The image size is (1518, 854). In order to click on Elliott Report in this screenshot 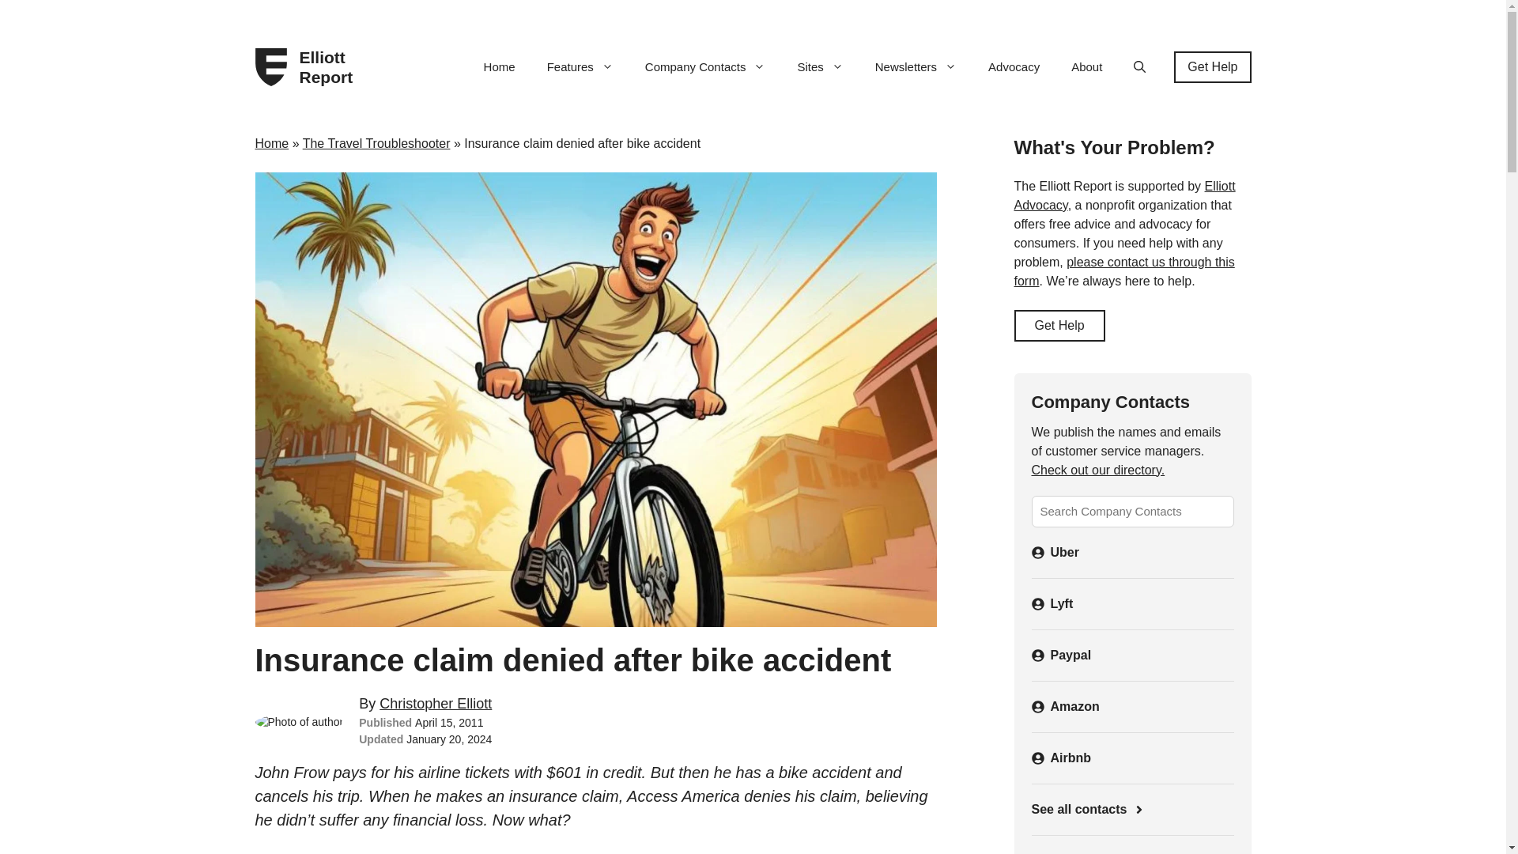, I will do `click(332, 67)`.